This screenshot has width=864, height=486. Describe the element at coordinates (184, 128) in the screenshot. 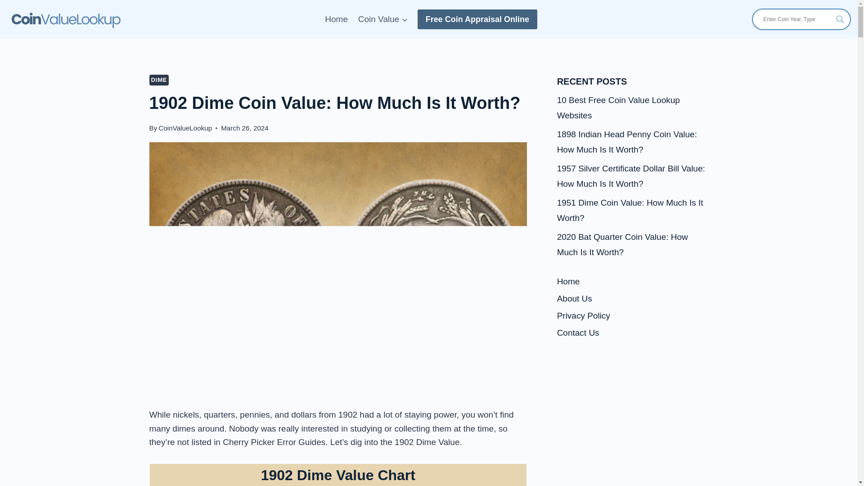

I see `CoinValueLookup` at that location.